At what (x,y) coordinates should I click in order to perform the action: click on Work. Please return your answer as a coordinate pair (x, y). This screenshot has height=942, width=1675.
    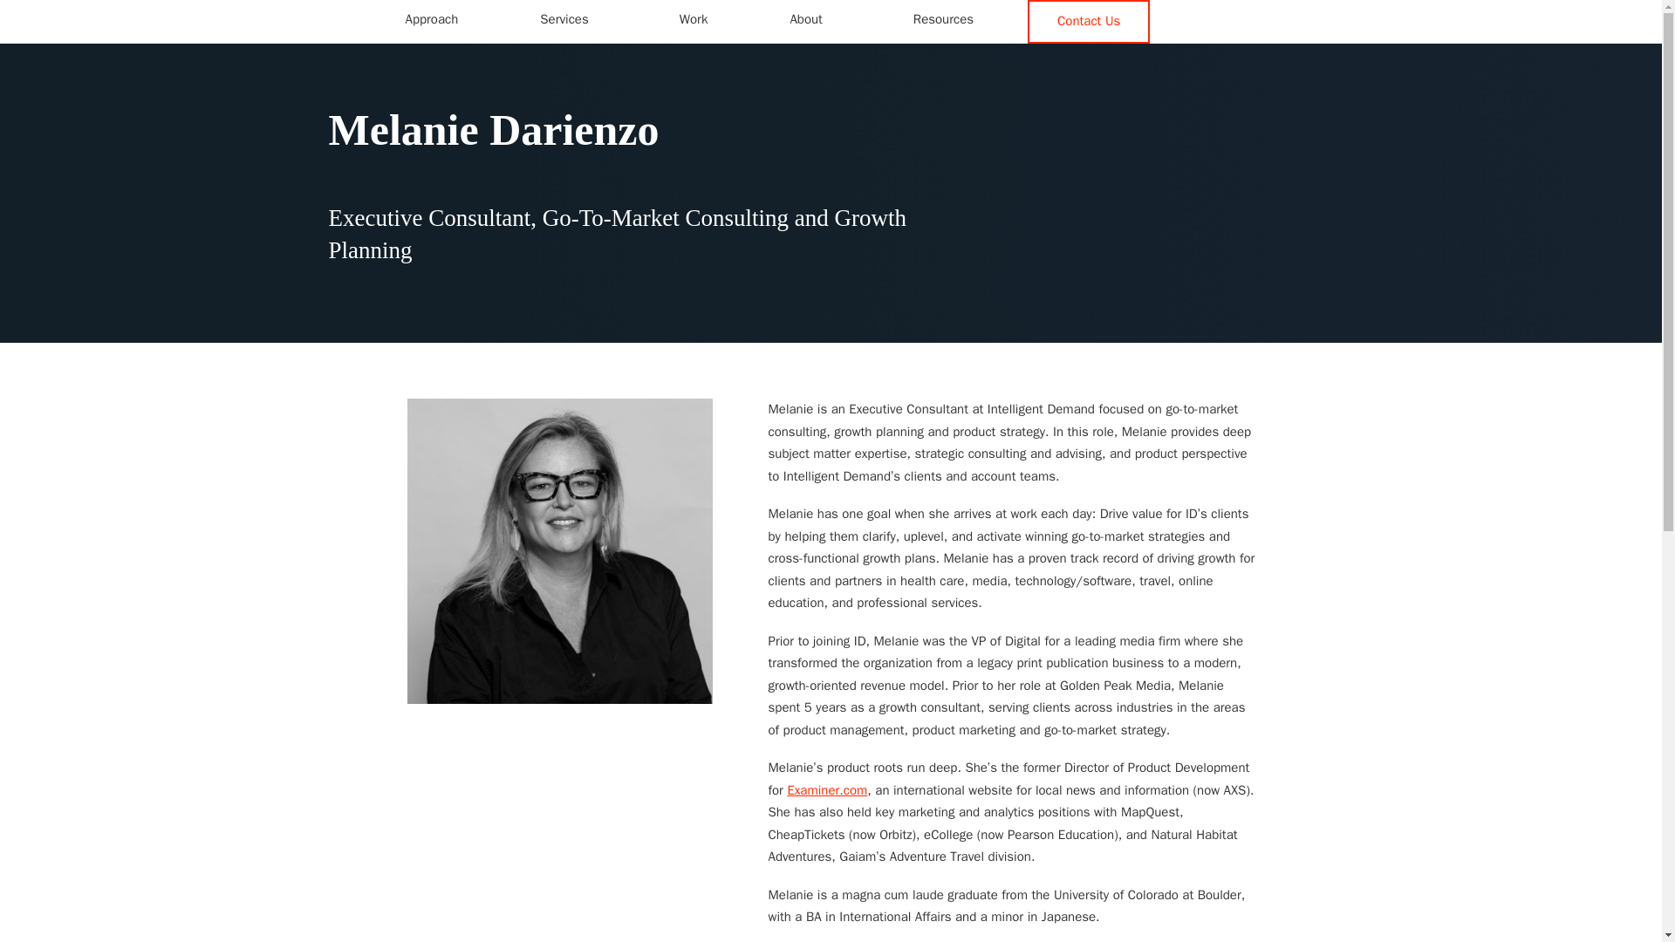
    Looking at the image, I should click on (694, 20).